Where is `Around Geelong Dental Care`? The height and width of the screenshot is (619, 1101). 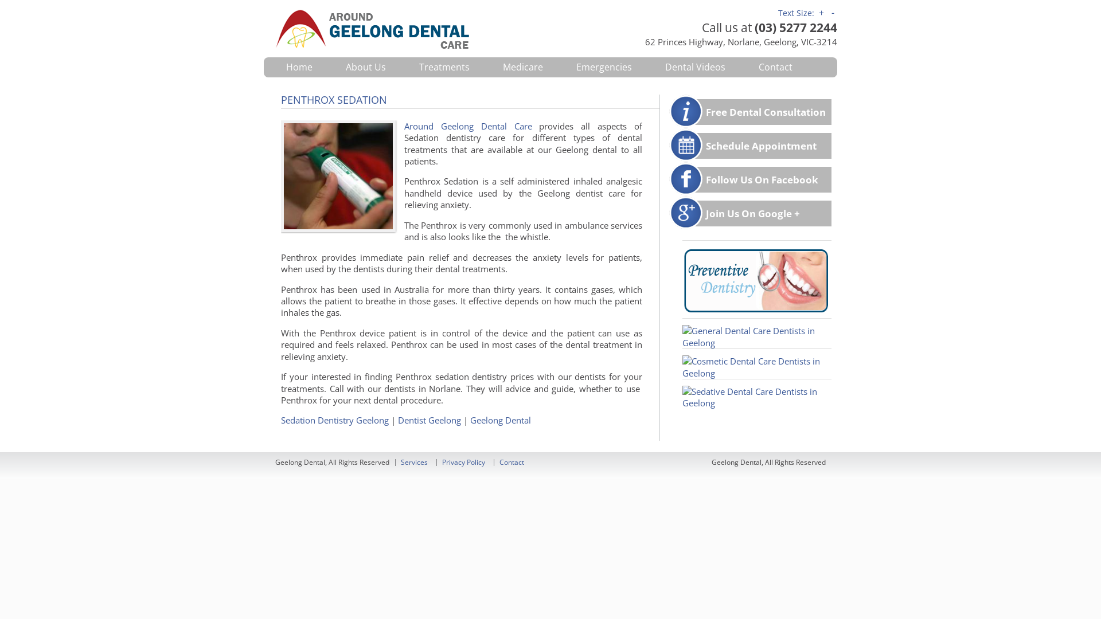
Around Geelong Dental Care is located at coordinates (468, 126).